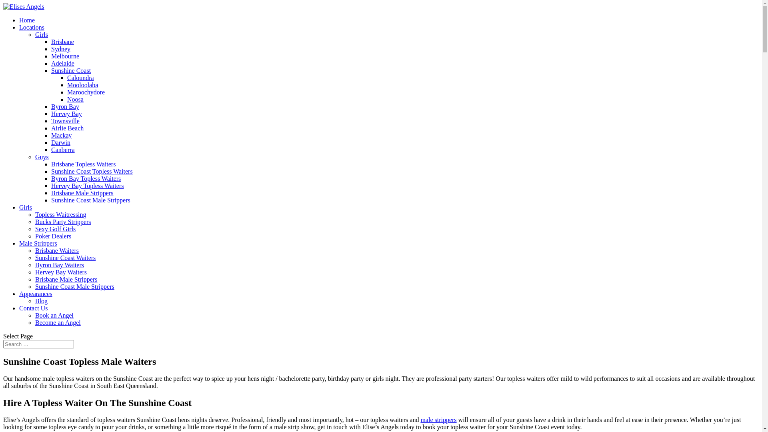 This screenshot has height=432, width=768. What do you see at coordinates (81, 78) in the screenshot?
I see `Caloundra` at bounding box center [81, 78].